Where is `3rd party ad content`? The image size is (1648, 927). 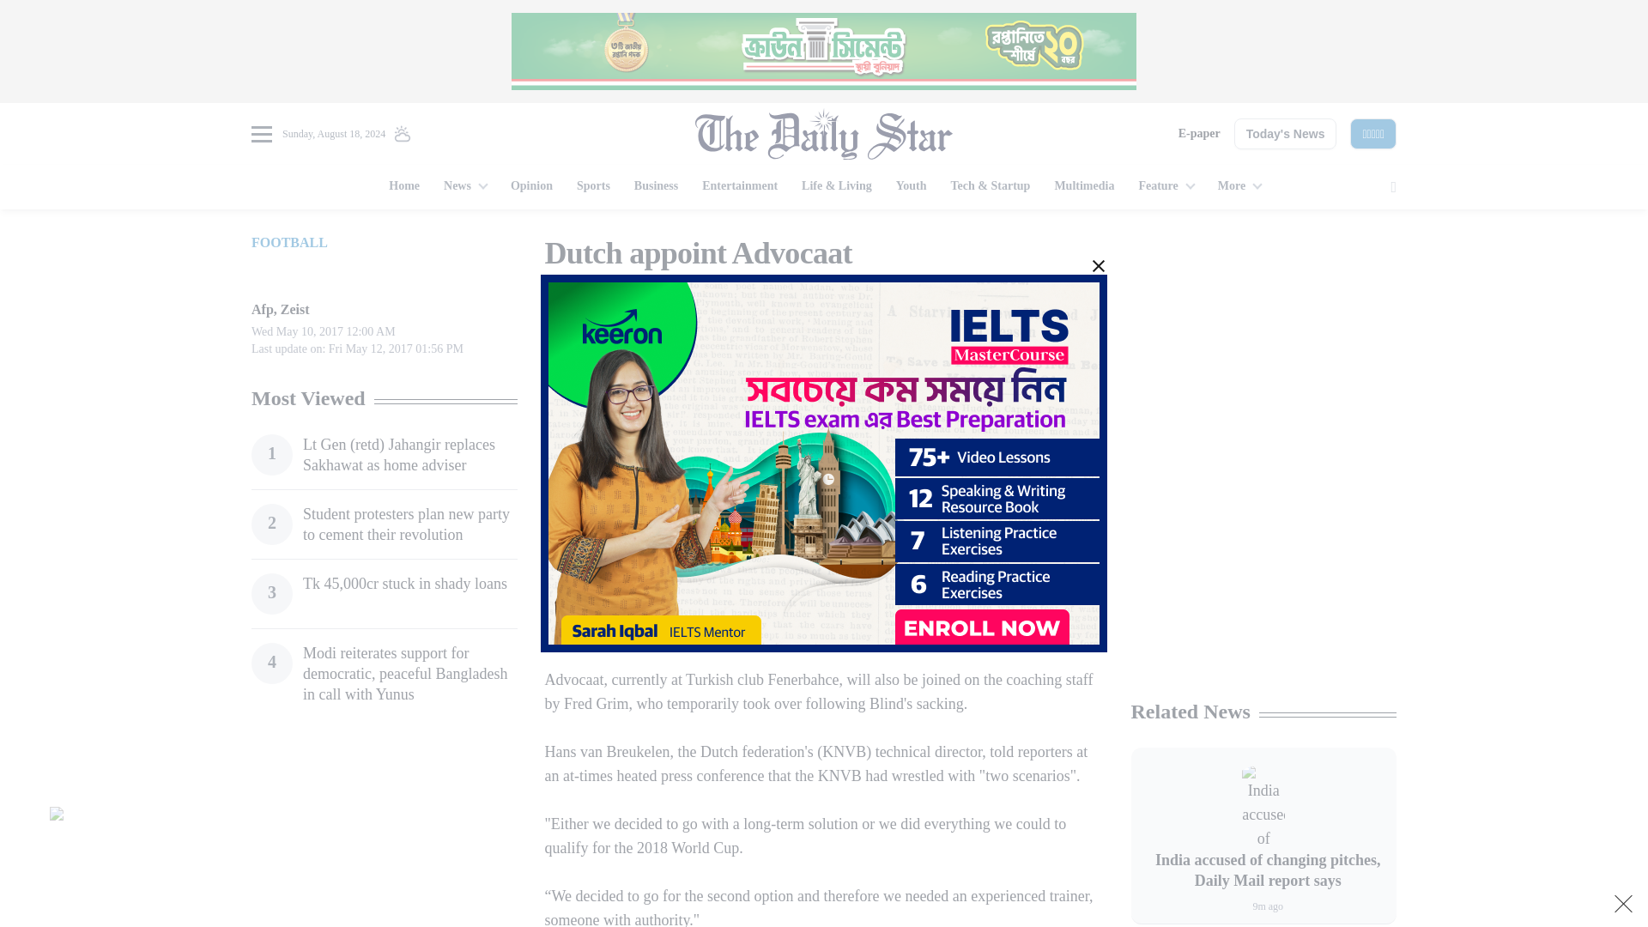 3rd party ad content is located at coordinates (1263, 573).